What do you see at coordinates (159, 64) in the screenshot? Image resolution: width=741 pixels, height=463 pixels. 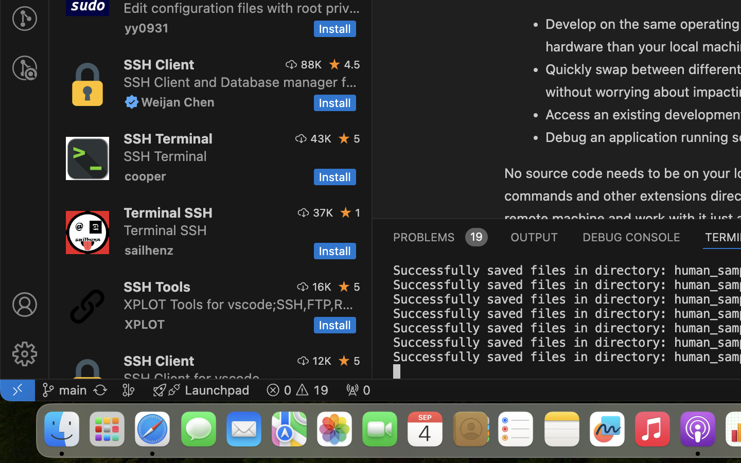 I see `SSH Client` at bounding box center [159, 64].